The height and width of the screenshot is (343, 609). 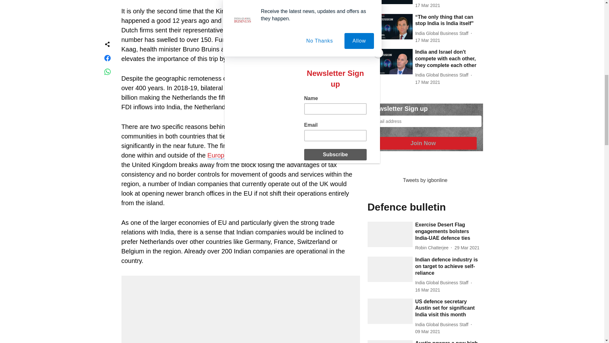 I want to click on 2021-03-16 20:10, so click(x=428, y=40).